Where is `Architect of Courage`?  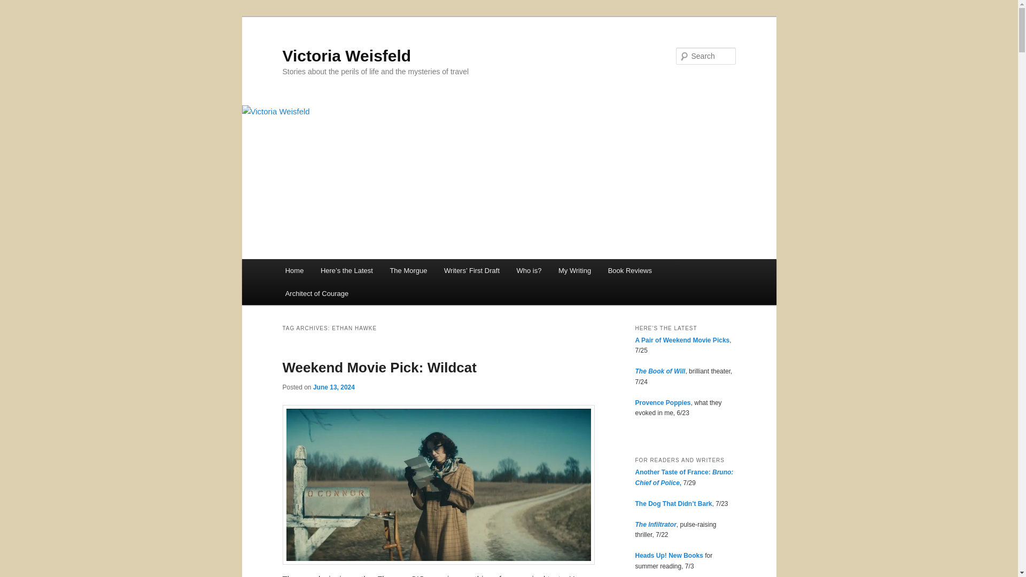 Architect of Courage is located at coordinates (317, 294).